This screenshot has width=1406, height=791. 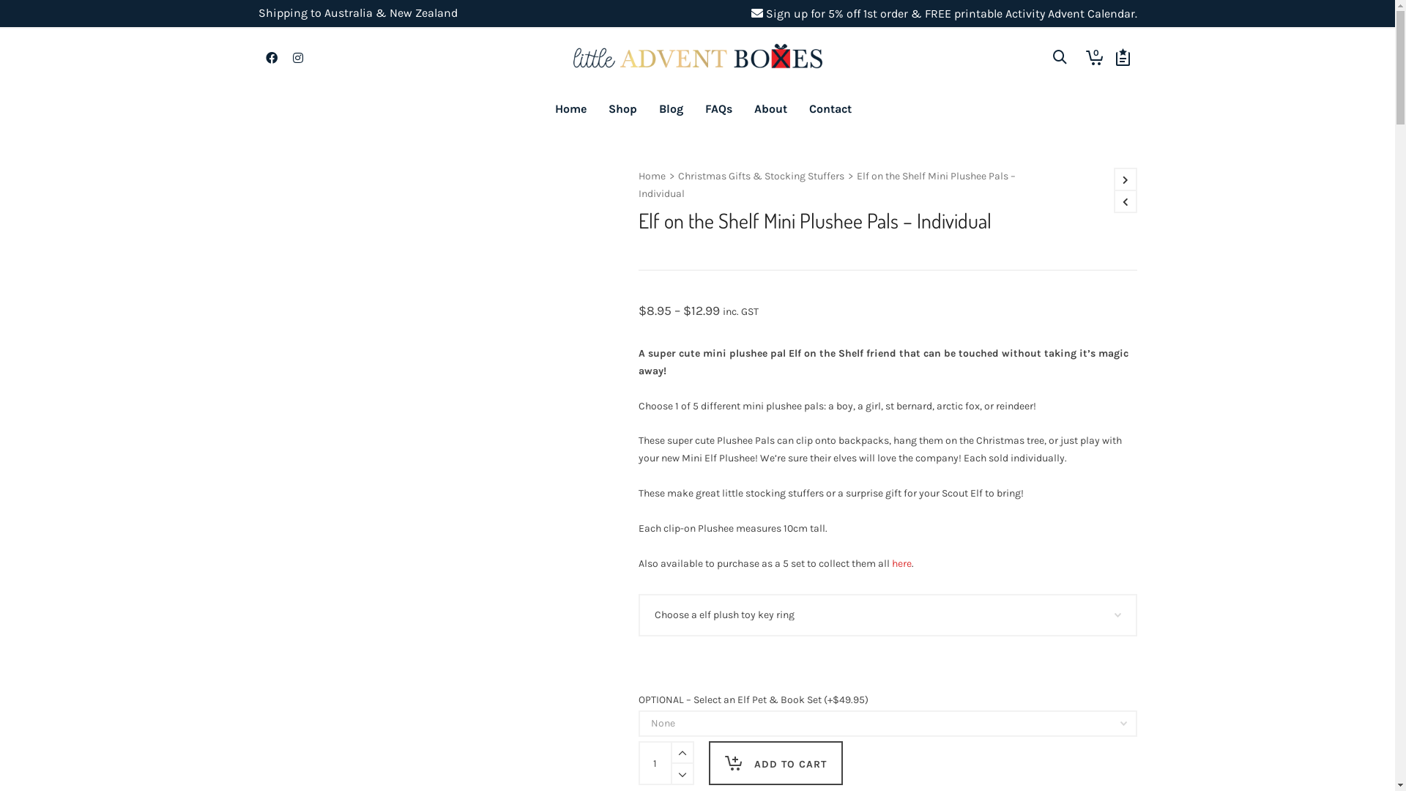 I want to click on Christmas Gifts & Stocking Stuffers, so click(x=762, y=177).